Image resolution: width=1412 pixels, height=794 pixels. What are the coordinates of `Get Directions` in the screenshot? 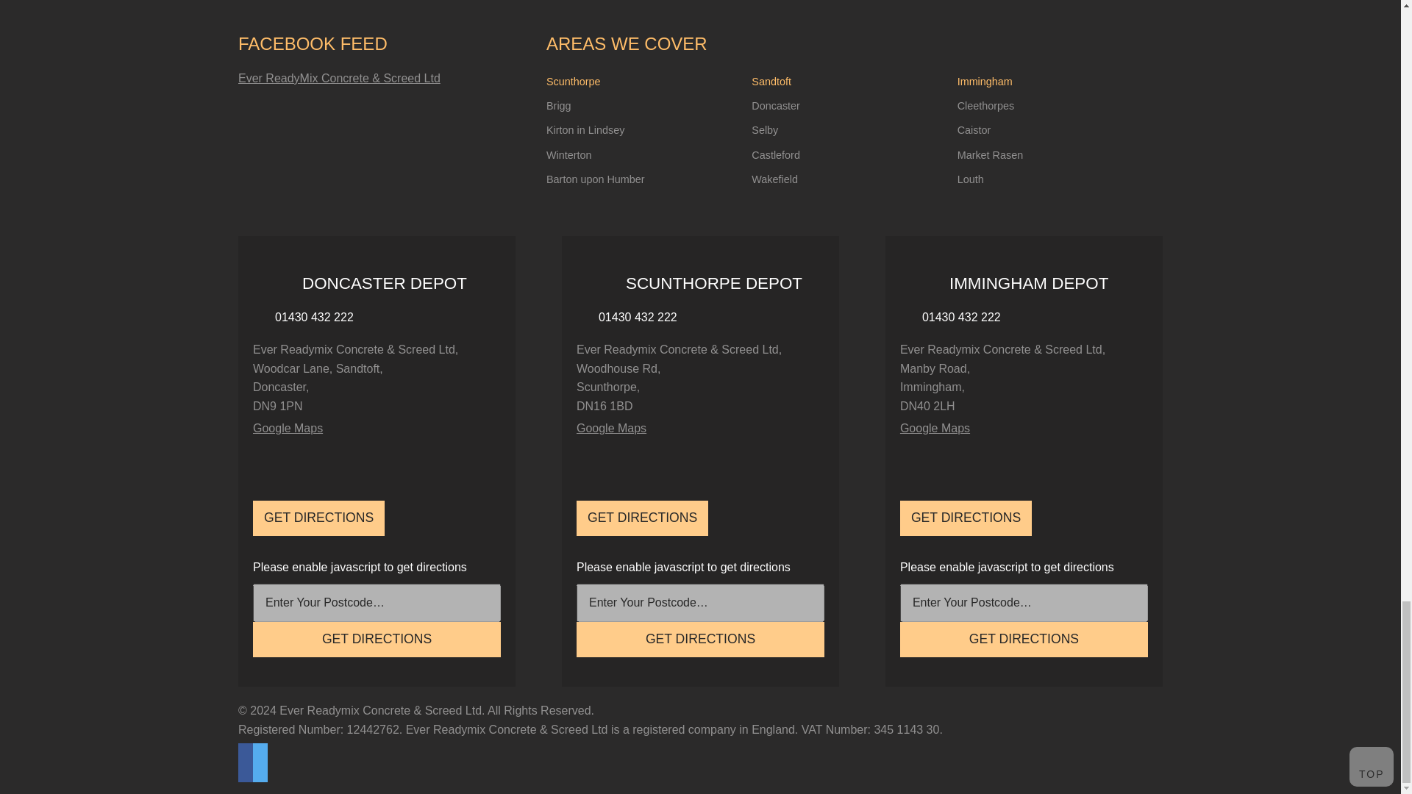 It's located at (1024, 640).